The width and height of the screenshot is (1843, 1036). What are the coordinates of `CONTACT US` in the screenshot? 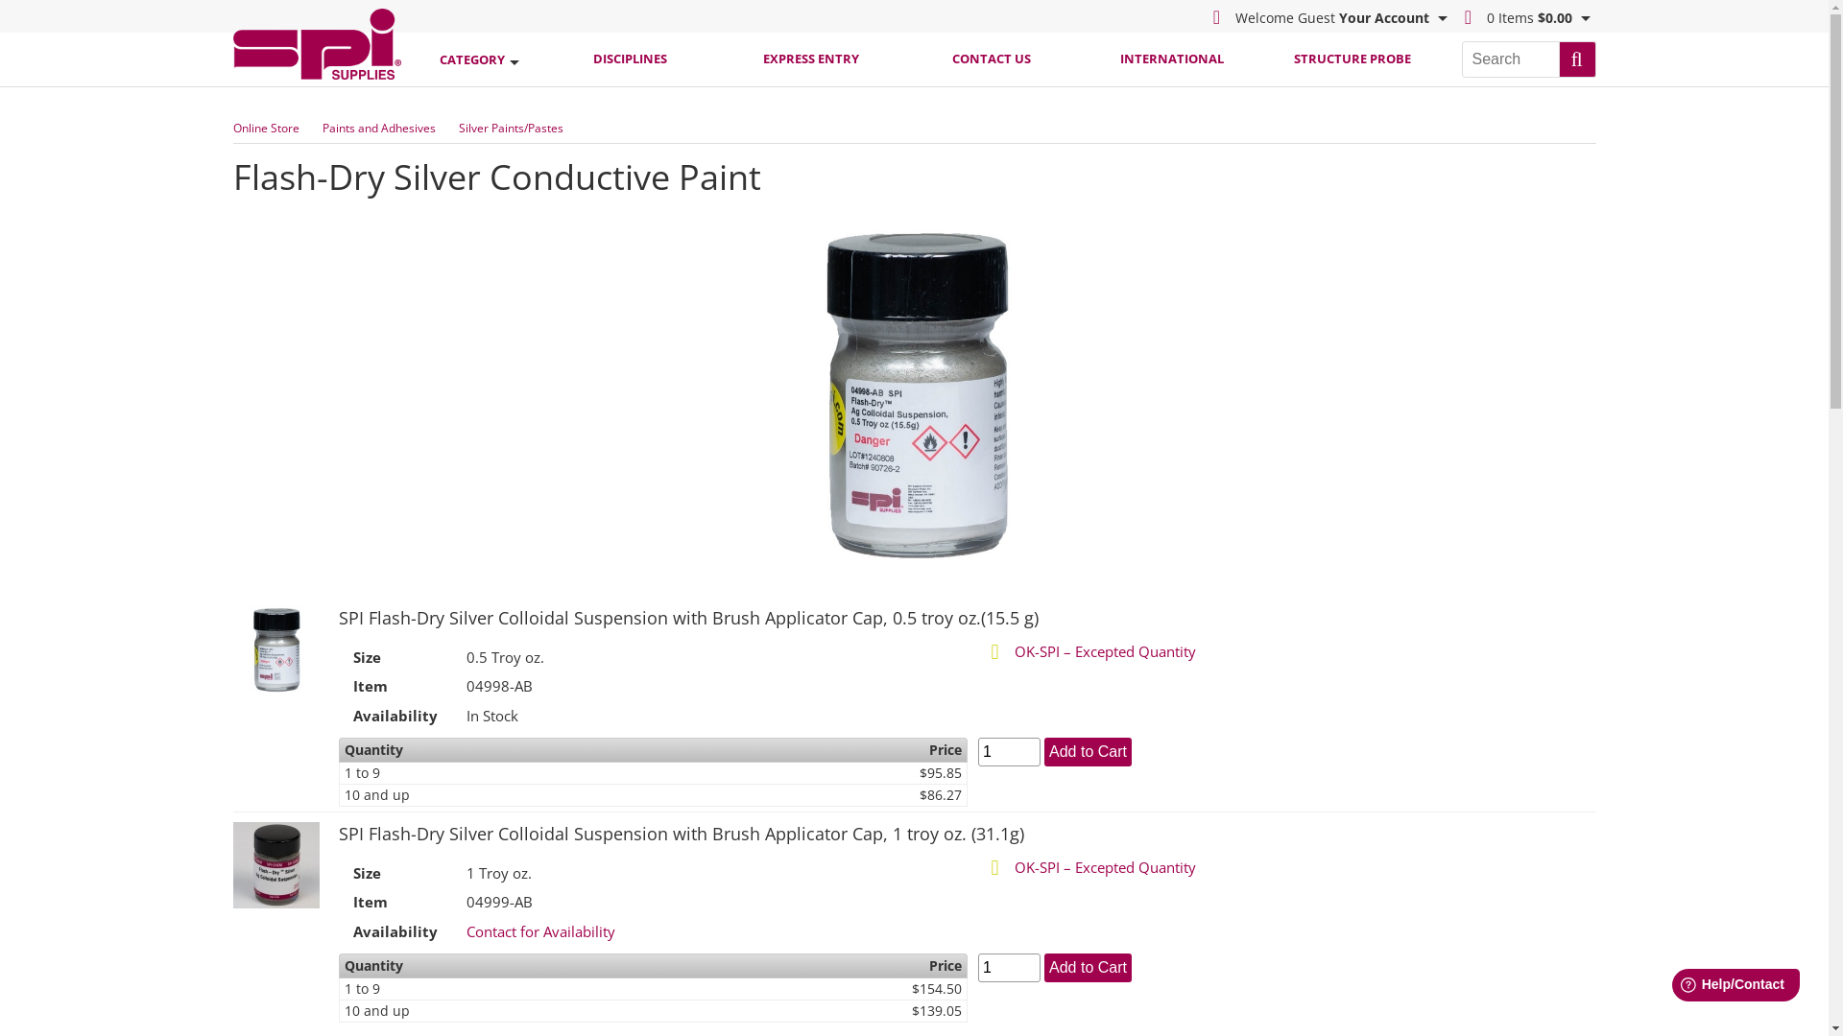 It's located at (991, 59).